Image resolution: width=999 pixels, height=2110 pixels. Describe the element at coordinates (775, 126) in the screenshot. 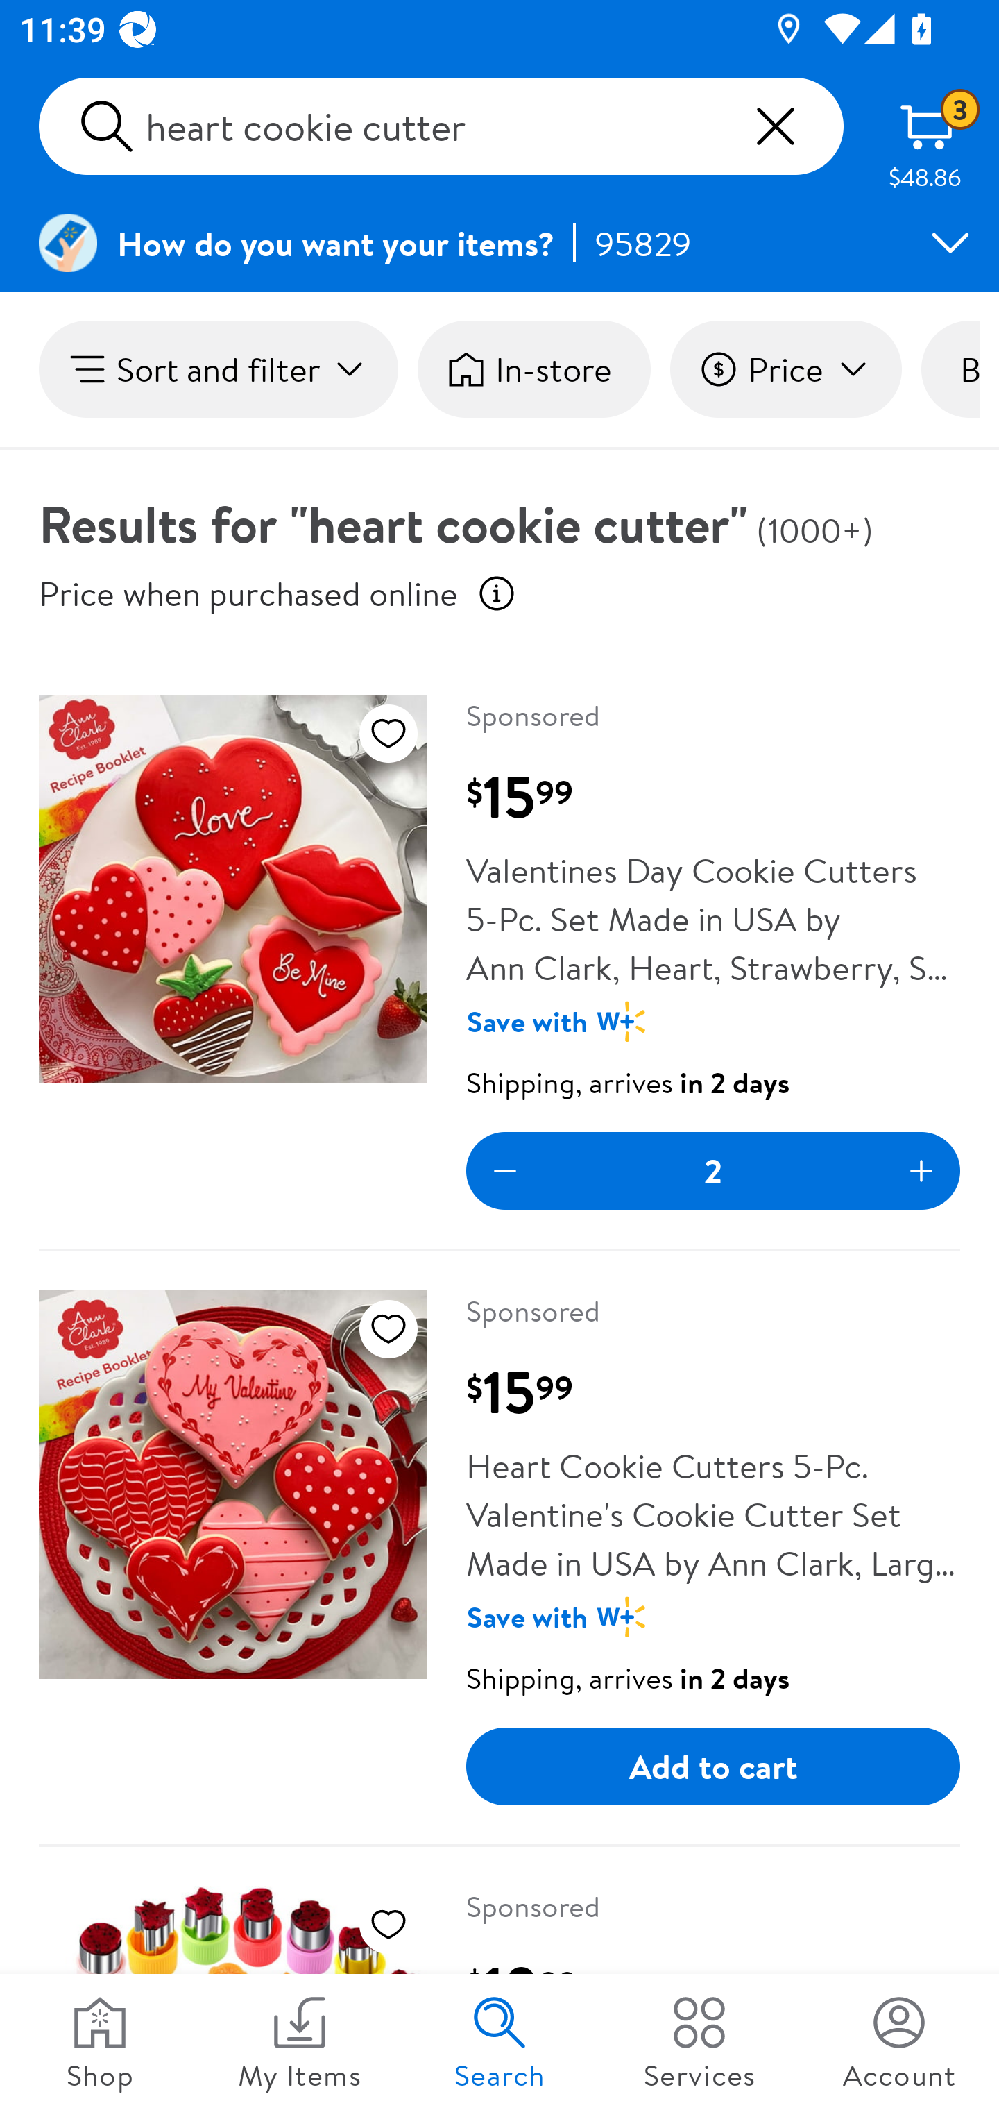

I see `Clear Text` at that location.